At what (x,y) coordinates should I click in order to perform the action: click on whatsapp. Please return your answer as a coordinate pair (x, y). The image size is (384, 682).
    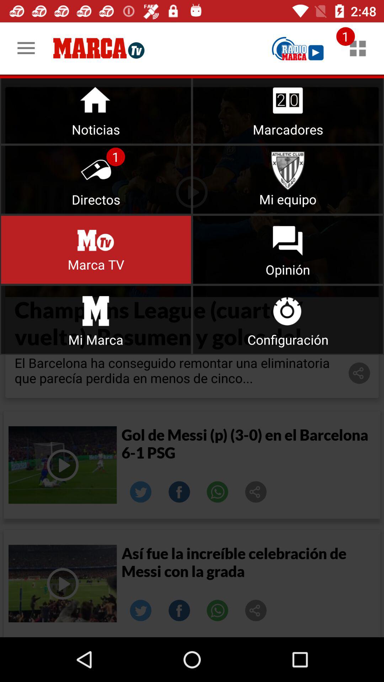
    Looking at the image, I should click on (218, 611).